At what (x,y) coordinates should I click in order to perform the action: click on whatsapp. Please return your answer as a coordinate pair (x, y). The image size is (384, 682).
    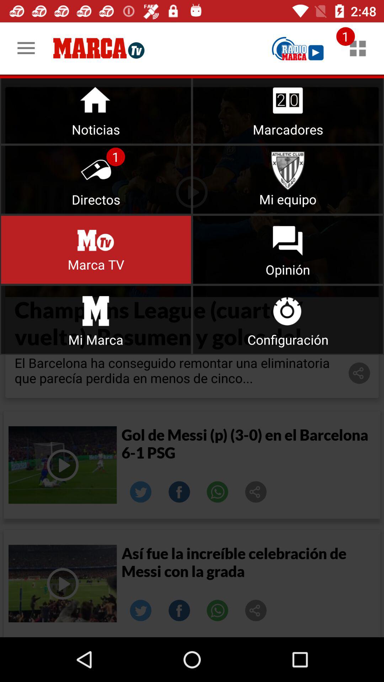
    Looking at the image, I should click on (218, 611).